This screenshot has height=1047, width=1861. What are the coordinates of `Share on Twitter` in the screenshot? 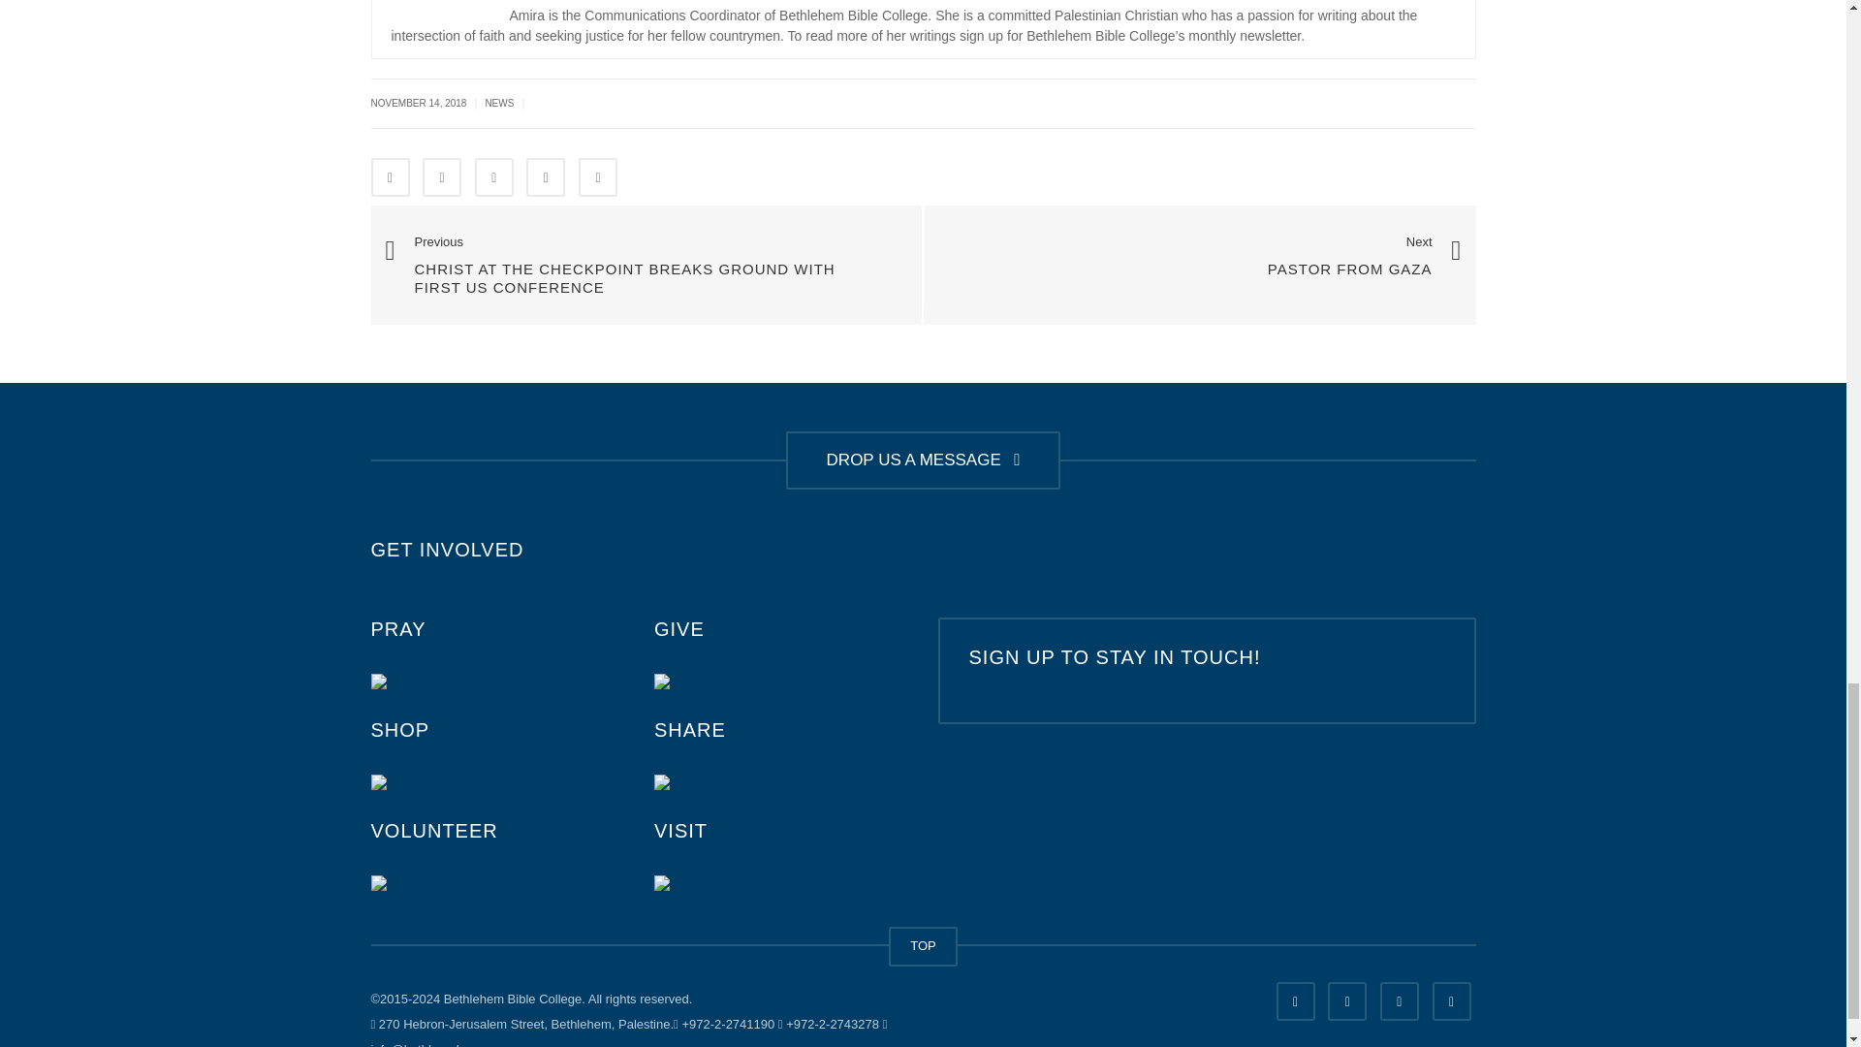 It's located at (442, 177).